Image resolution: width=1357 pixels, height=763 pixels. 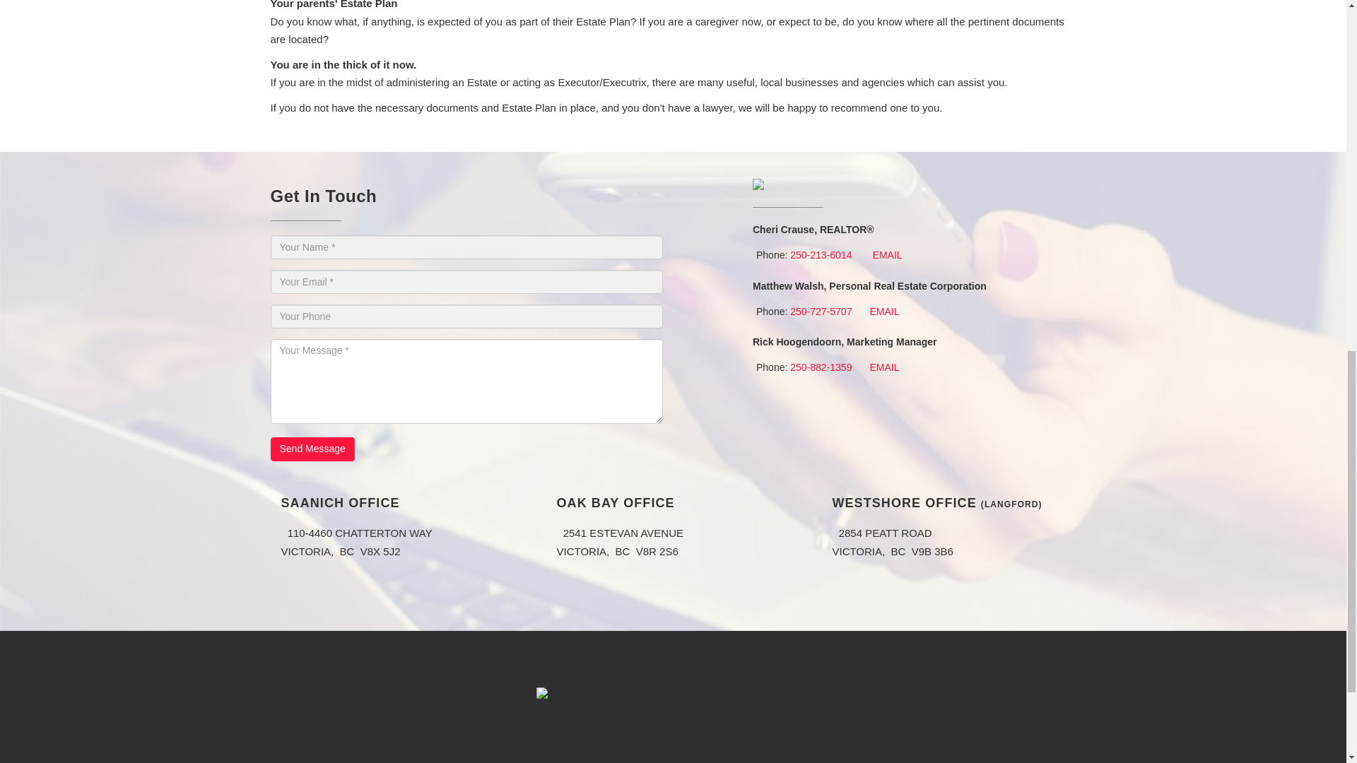 I want to click on 250-882-1359, so click(x=821, y=367).